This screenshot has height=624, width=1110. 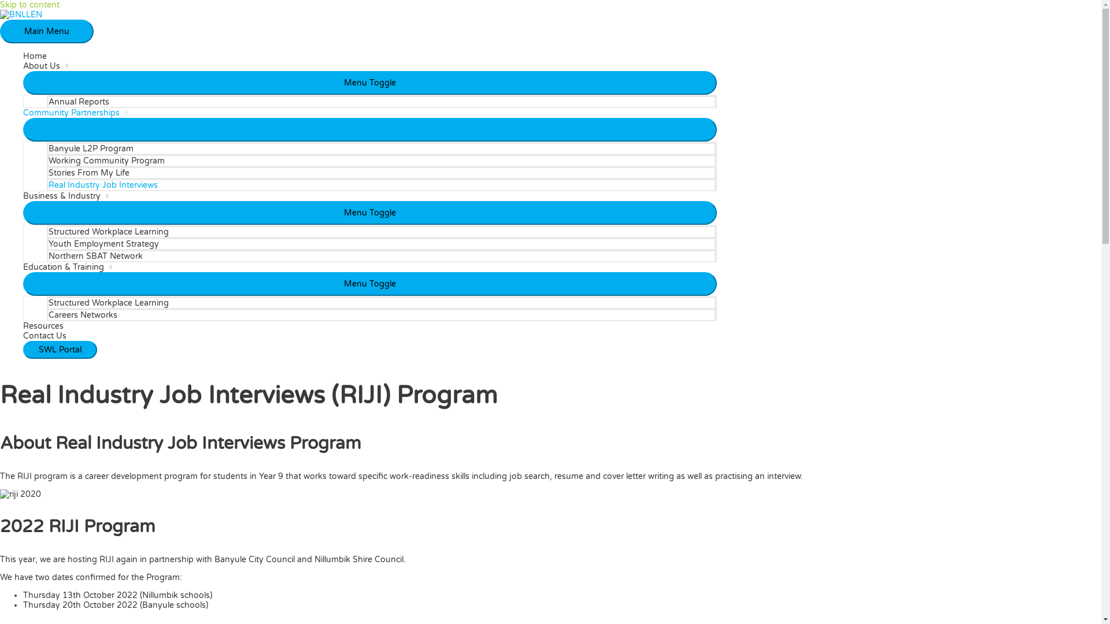 I want to click on Structured Workplace Learning, so click(x=382, y=231).